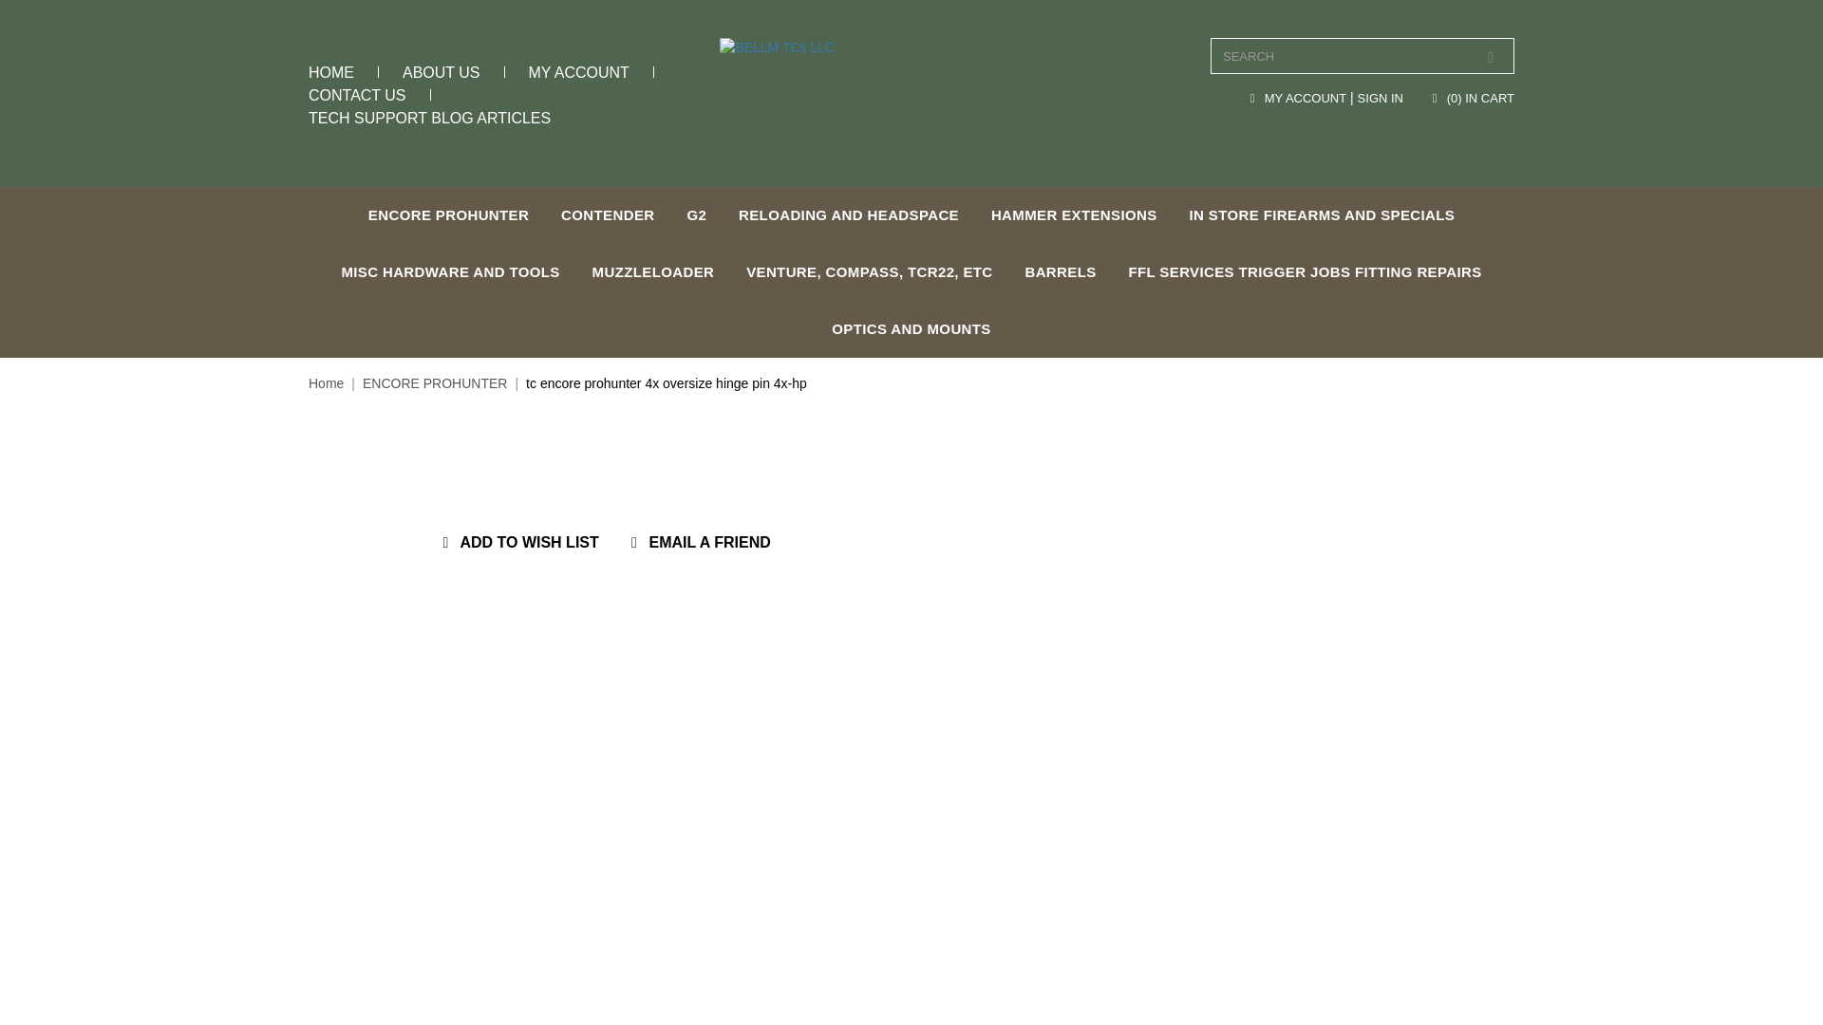  Describe the element at coordinates (517, 543) in the screenshot. I see `ADD TO WISH LIST` at that location.